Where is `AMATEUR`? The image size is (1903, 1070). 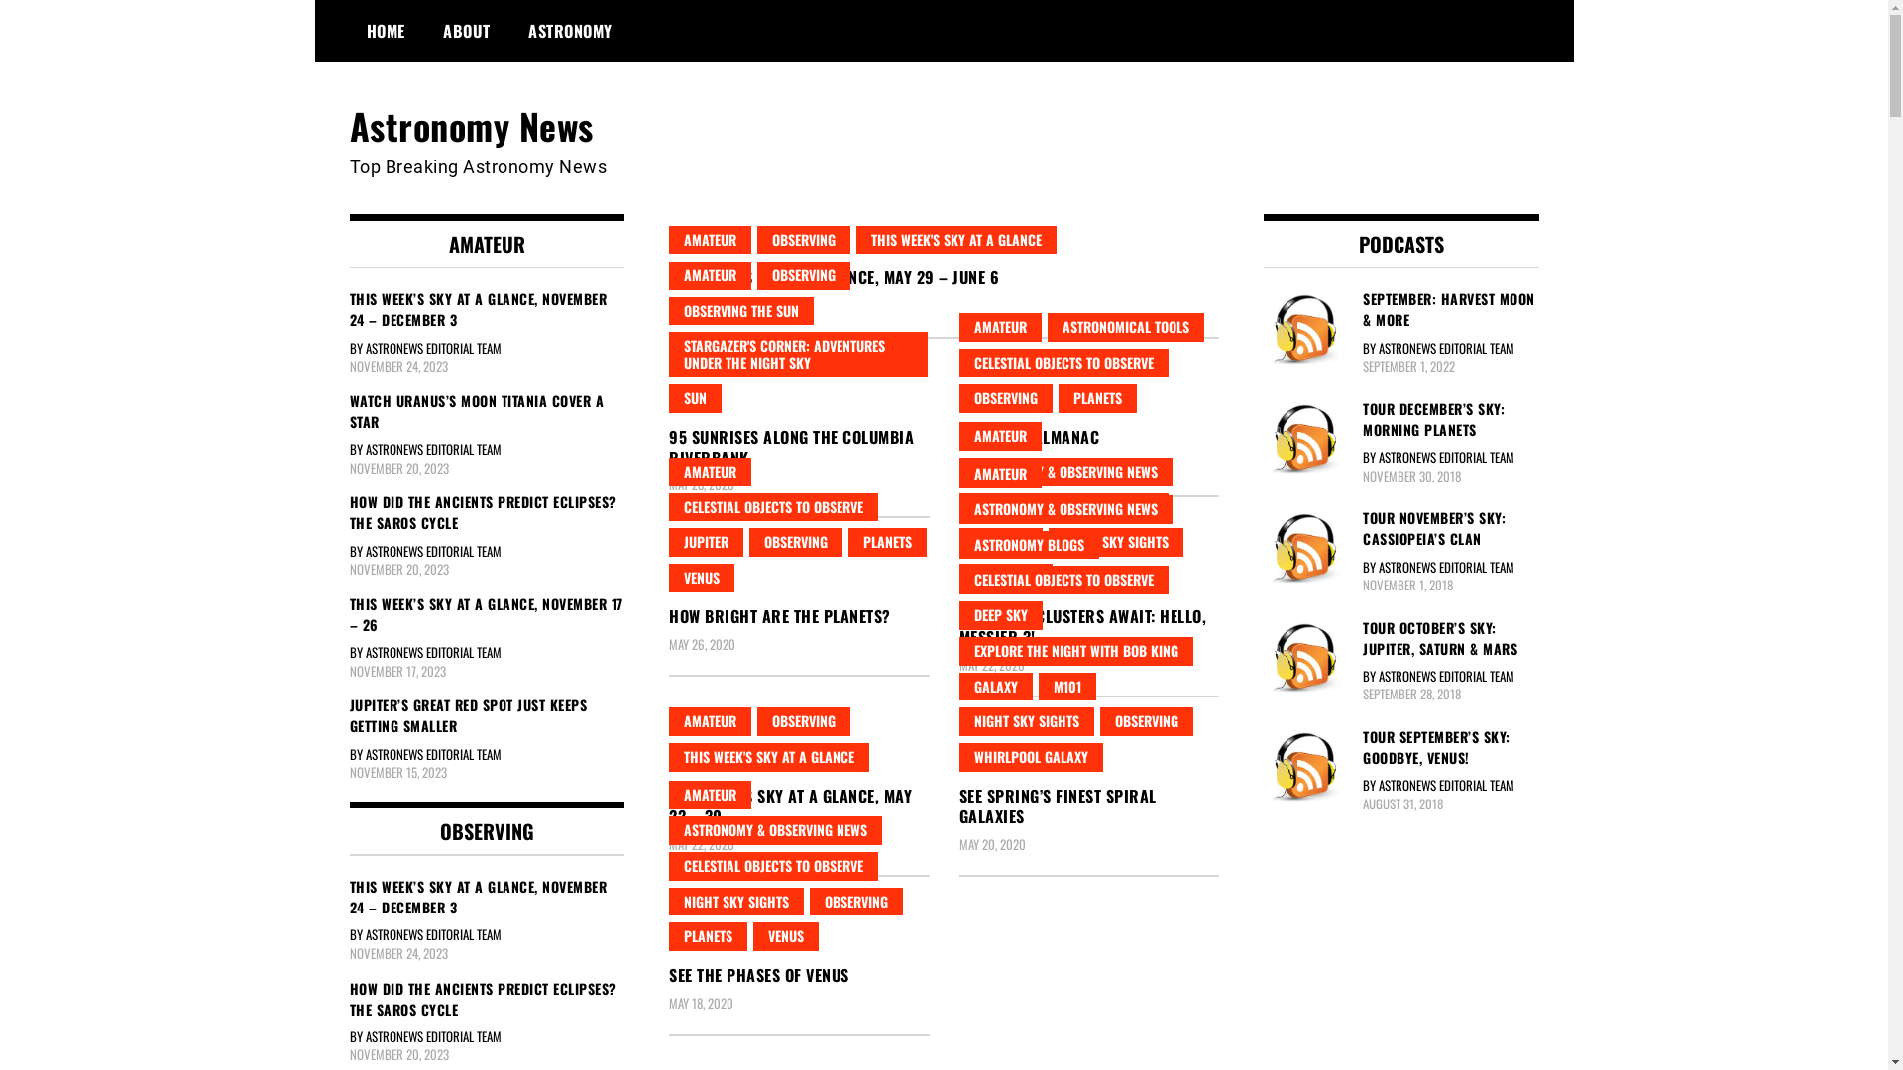
AMATEUR is located at coordinates (1001, 474).